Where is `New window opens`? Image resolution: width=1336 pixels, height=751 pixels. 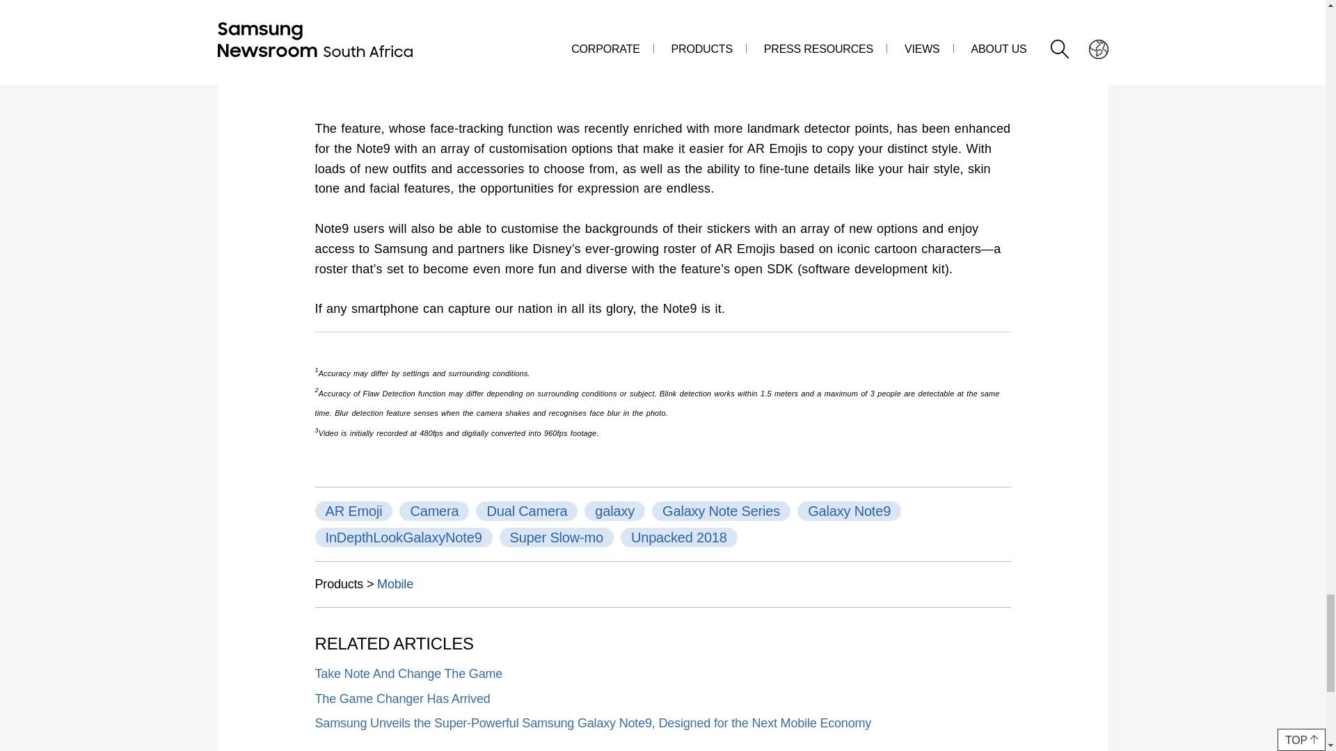
New window opens is located at coordinates (402, 698).